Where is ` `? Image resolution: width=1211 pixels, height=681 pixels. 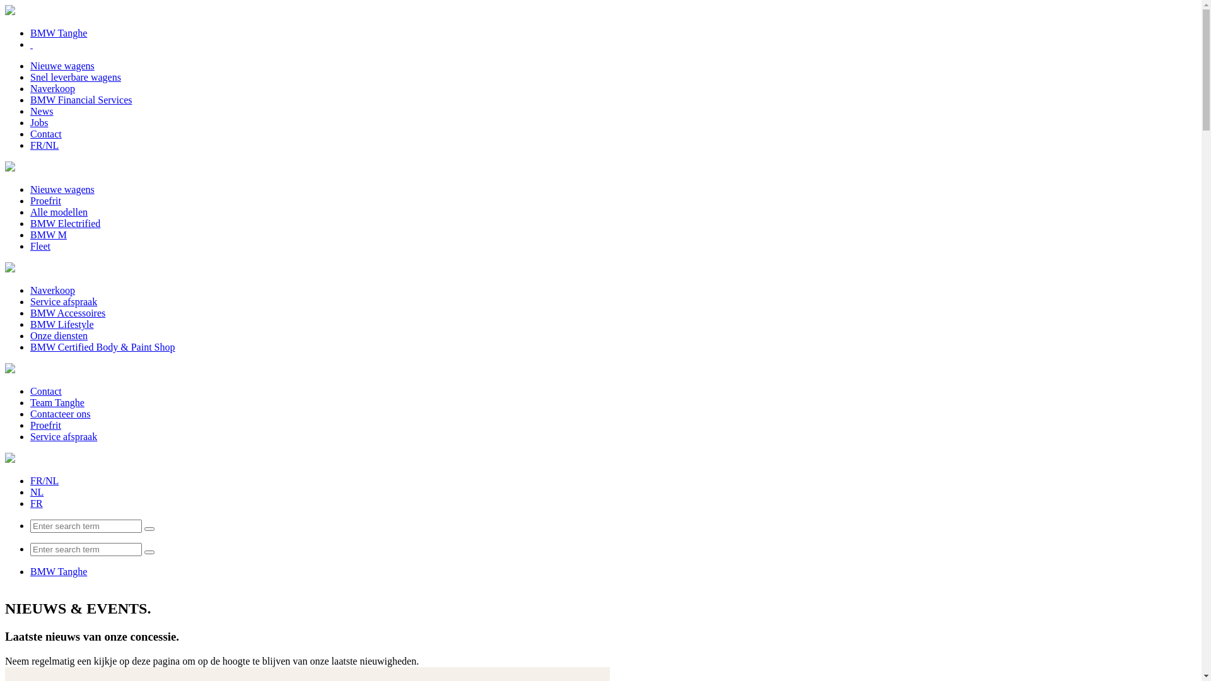   is located at coordinates (32, 44).